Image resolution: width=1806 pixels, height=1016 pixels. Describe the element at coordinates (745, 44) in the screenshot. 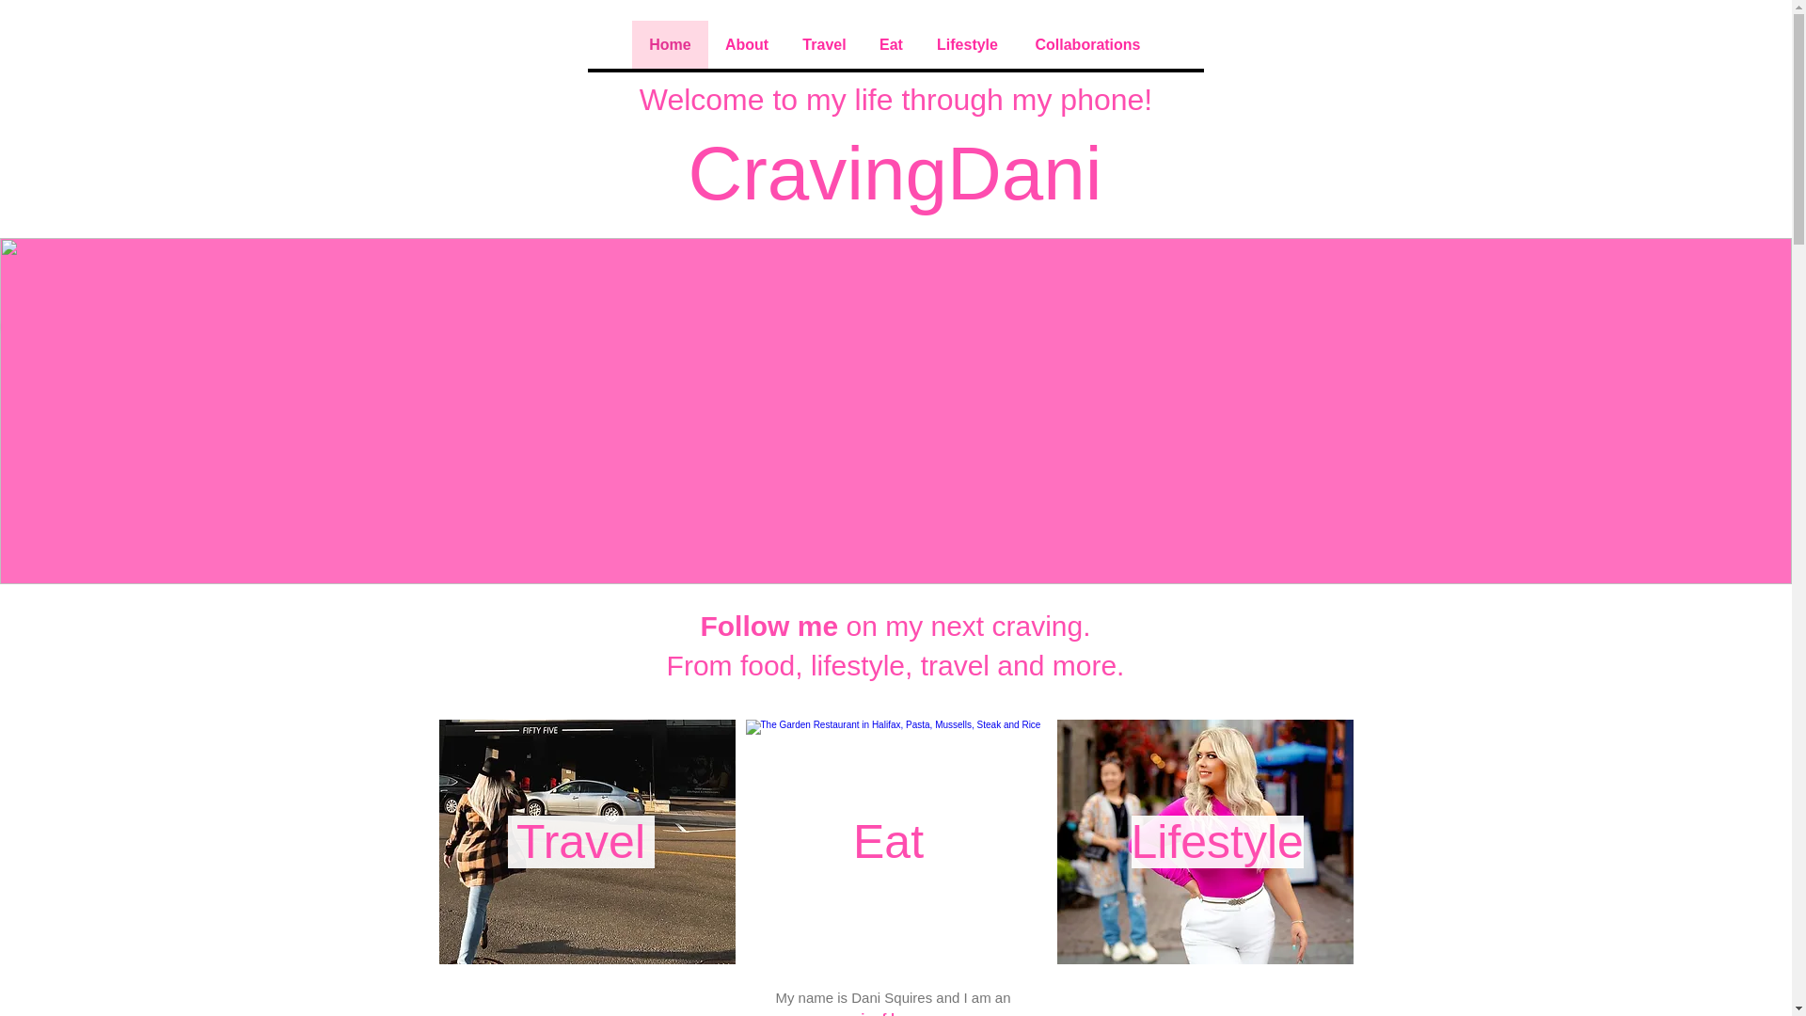

I see `About` at that location.